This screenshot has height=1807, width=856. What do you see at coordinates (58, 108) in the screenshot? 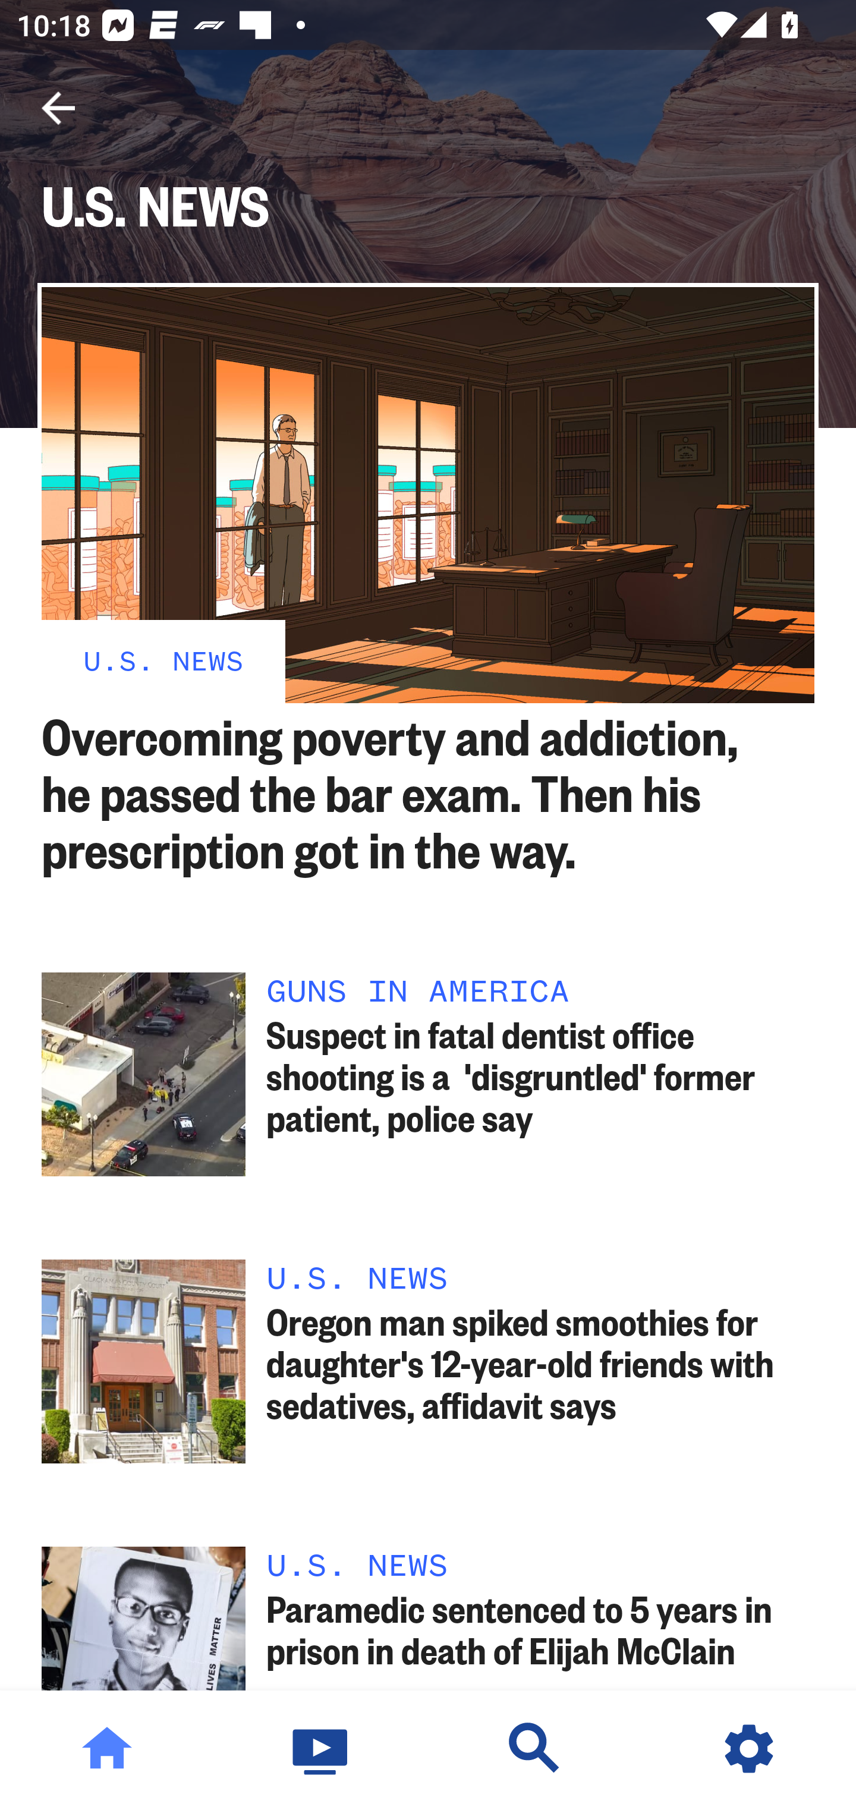
I see `Navigate up` at bounding box center [58, 108].